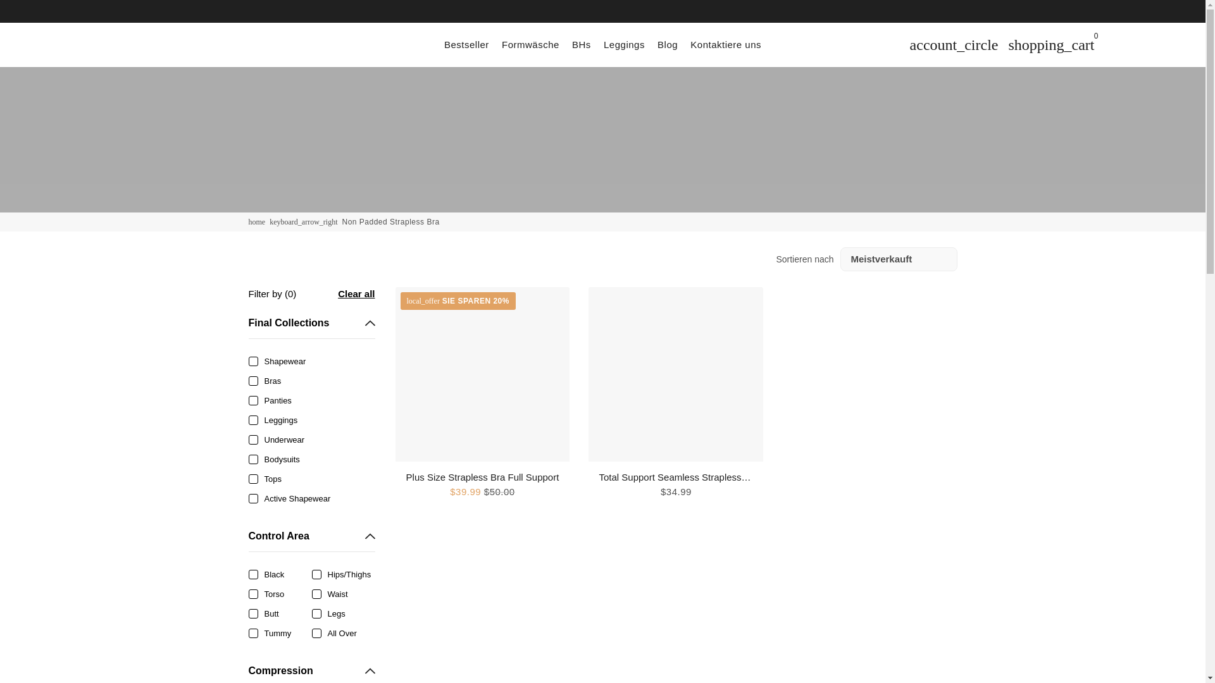 This screenshot has width=1215, height=683. What do you see at coordinates (256, 221) in the screenshot?
I see `Body sculptor x` at bounding box center [256, 221].